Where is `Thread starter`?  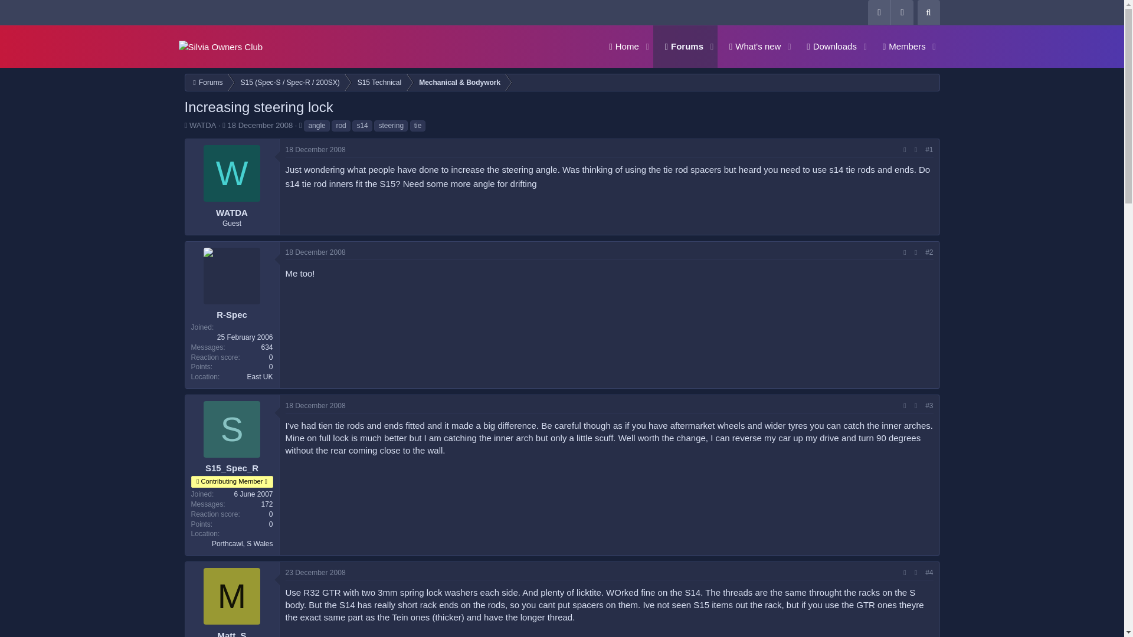 Thread starter is located at coordinates (224, 125).